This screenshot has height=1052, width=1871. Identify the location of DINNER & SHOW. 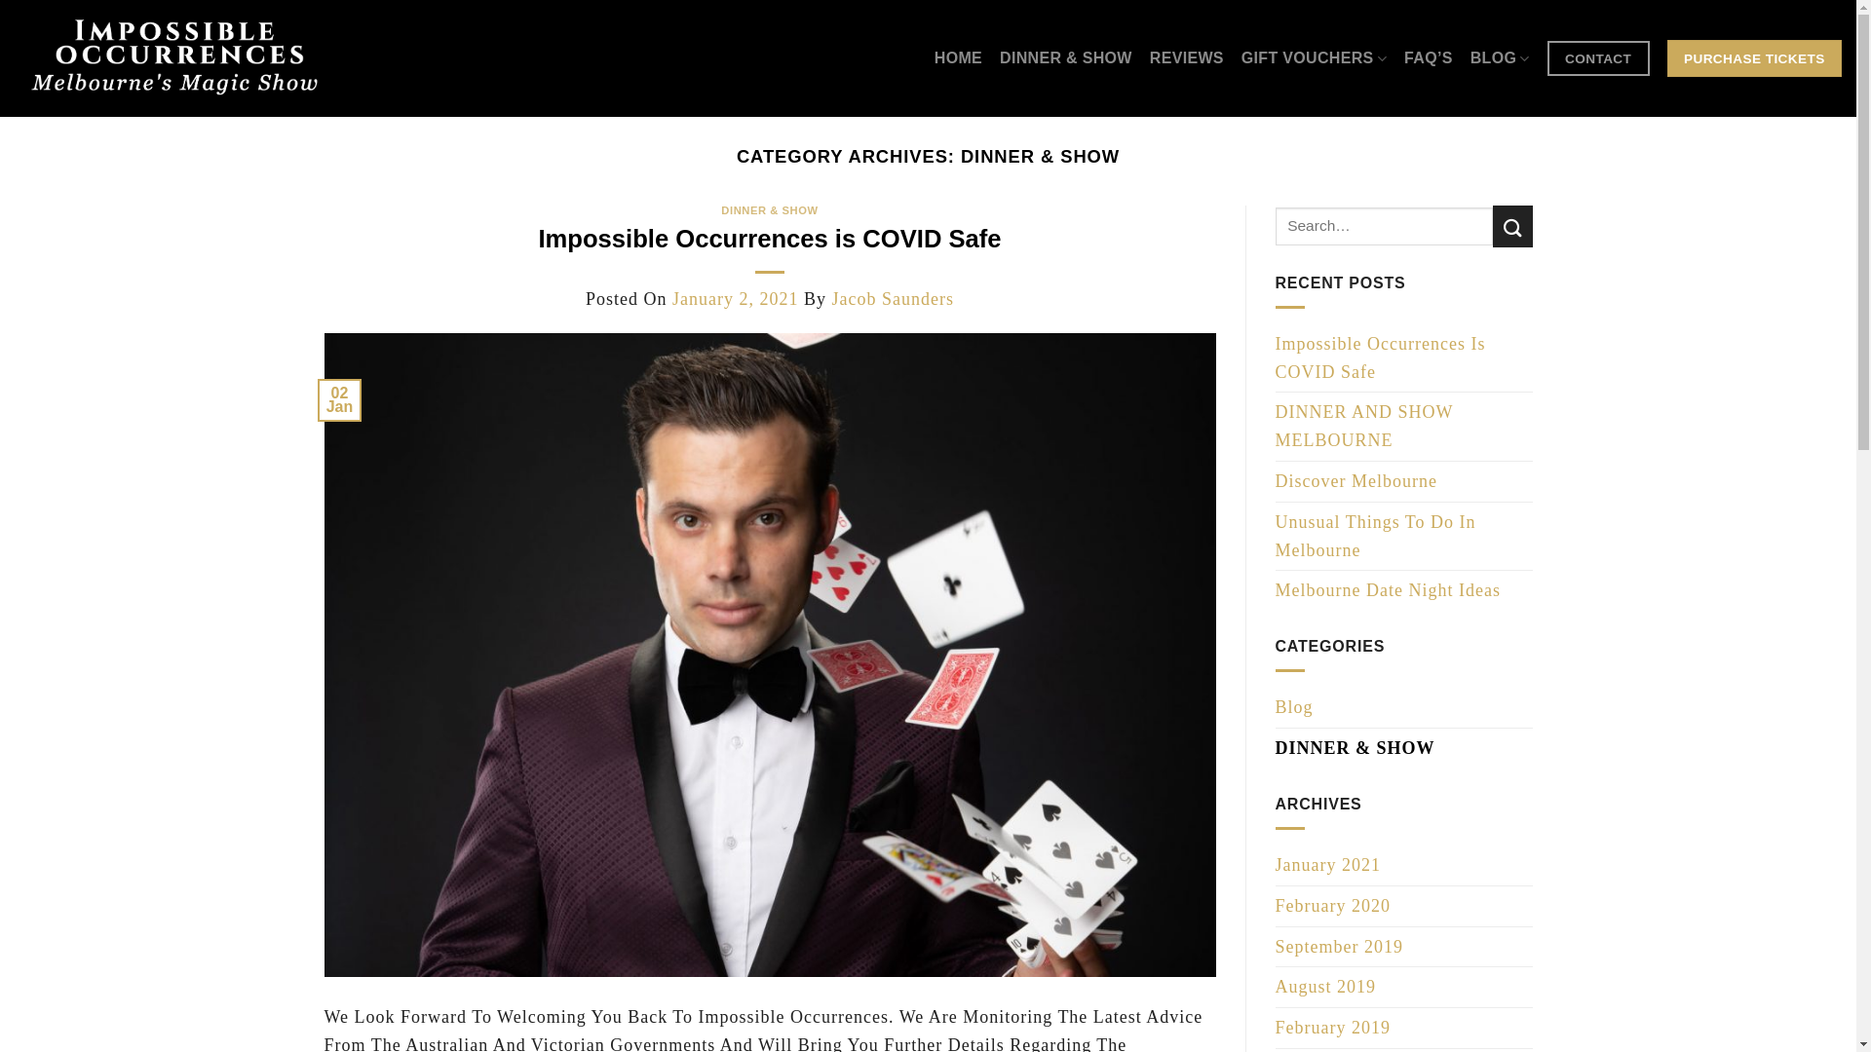
(1066, 58).